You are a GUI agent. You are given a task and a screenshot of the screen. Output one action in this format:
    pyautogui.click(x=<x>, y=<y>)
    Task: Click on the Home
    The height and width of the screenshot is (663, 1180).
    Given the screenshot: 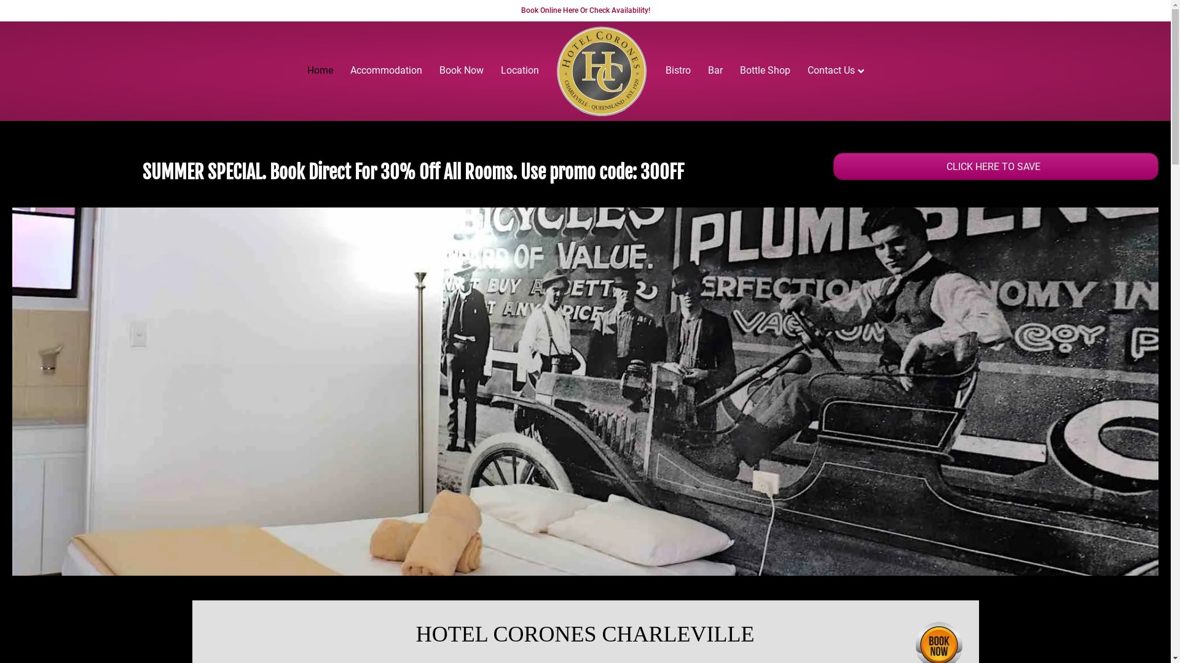 What is the action you would take?
    pyautogui.click(x=320, y=71)
    